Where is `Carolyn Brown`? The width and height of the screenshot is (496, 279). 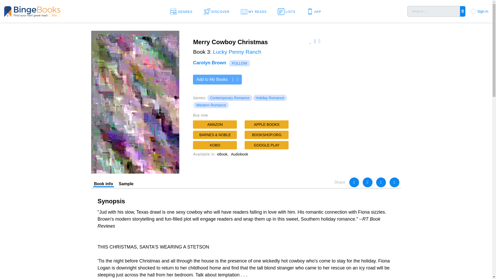 Carolyn Brown is located at coordinates (209, 63).